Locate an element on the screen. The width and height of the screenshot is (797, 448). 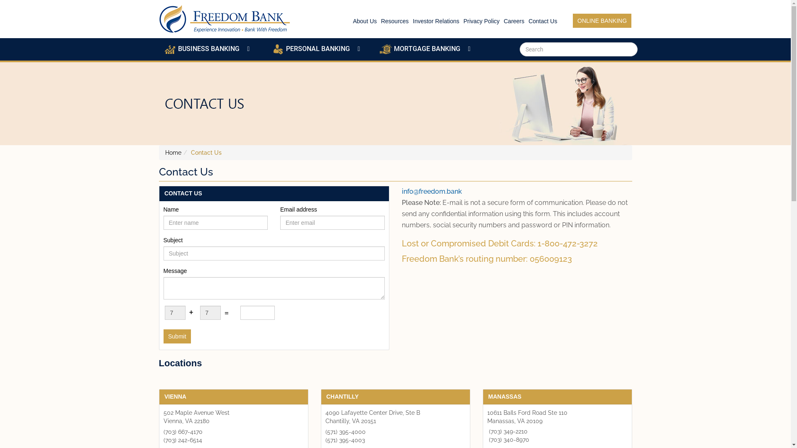
Resources is located at coordinates (395, 21).